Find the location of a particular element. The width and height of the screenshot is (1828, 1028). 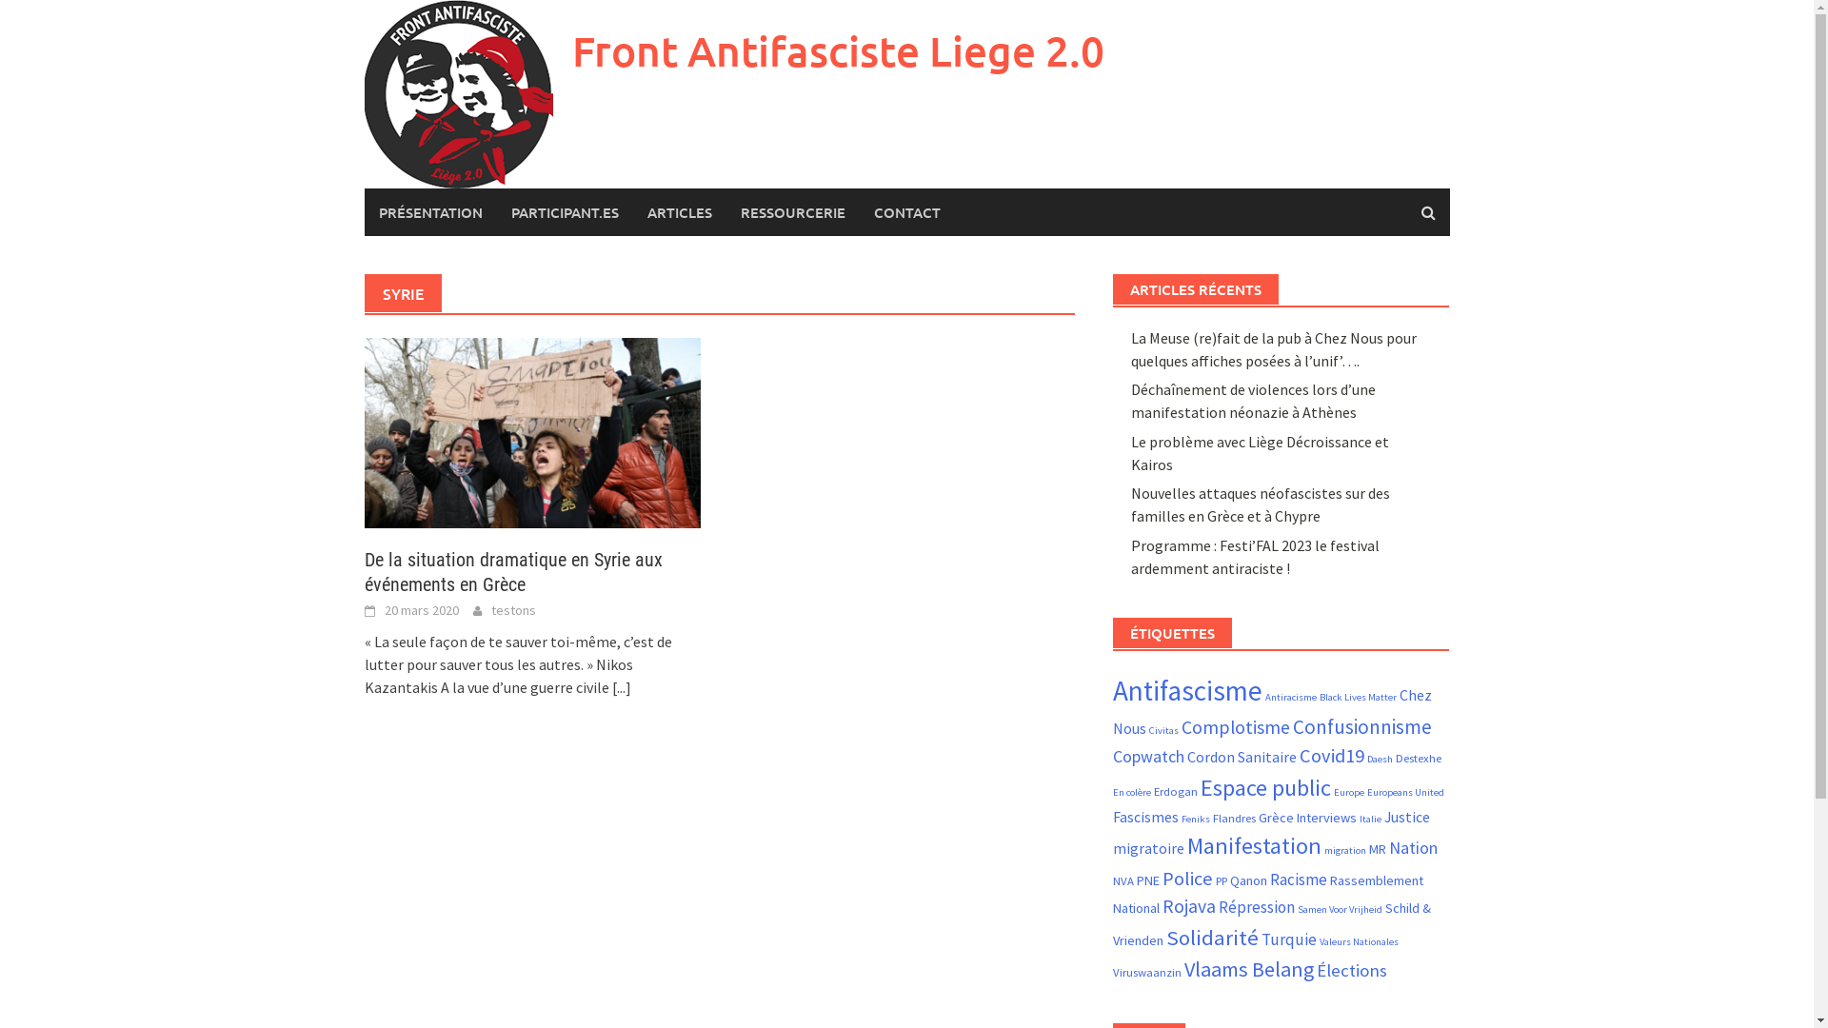

[...] is located at coordinates (621, 687).